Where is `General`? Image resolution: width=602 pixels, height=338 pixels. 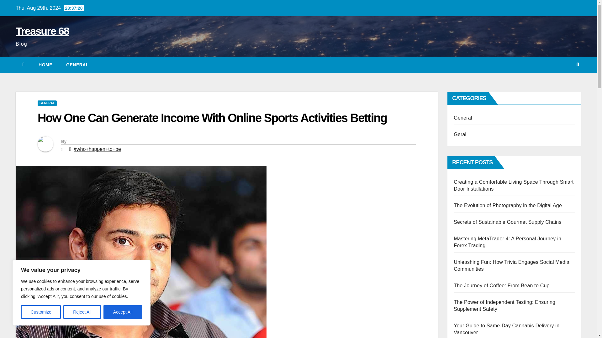
General is located at coordinates (77, 65).